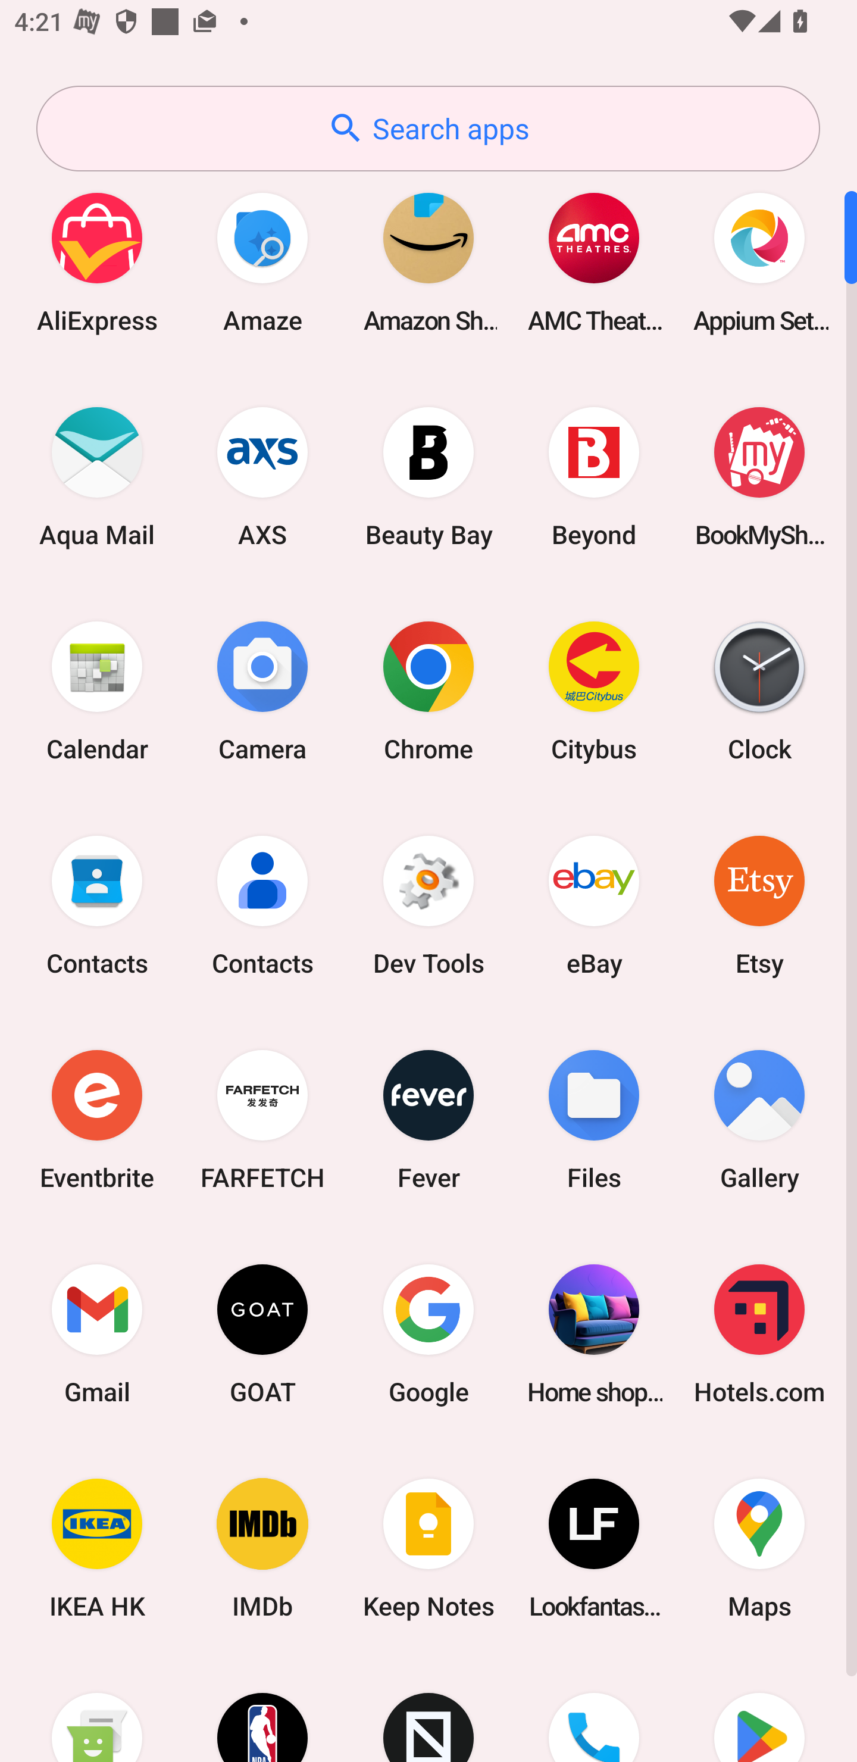 This screenshot has width=857, height=1762. I want to click on Amaze, so click(262, 262).